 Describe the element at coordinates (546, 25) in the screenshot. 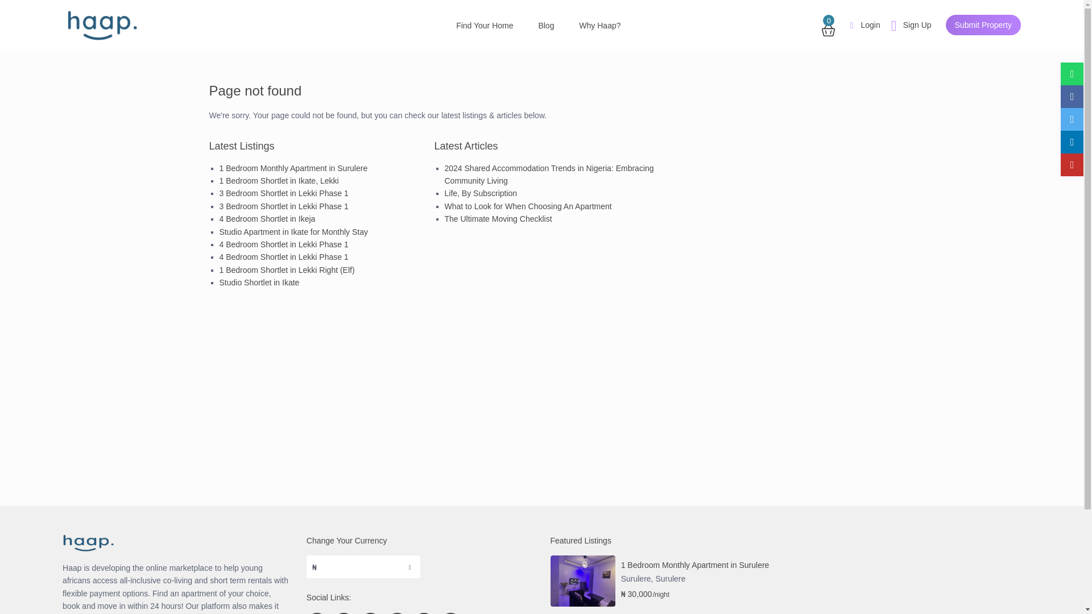

I see `Blog` at that location.